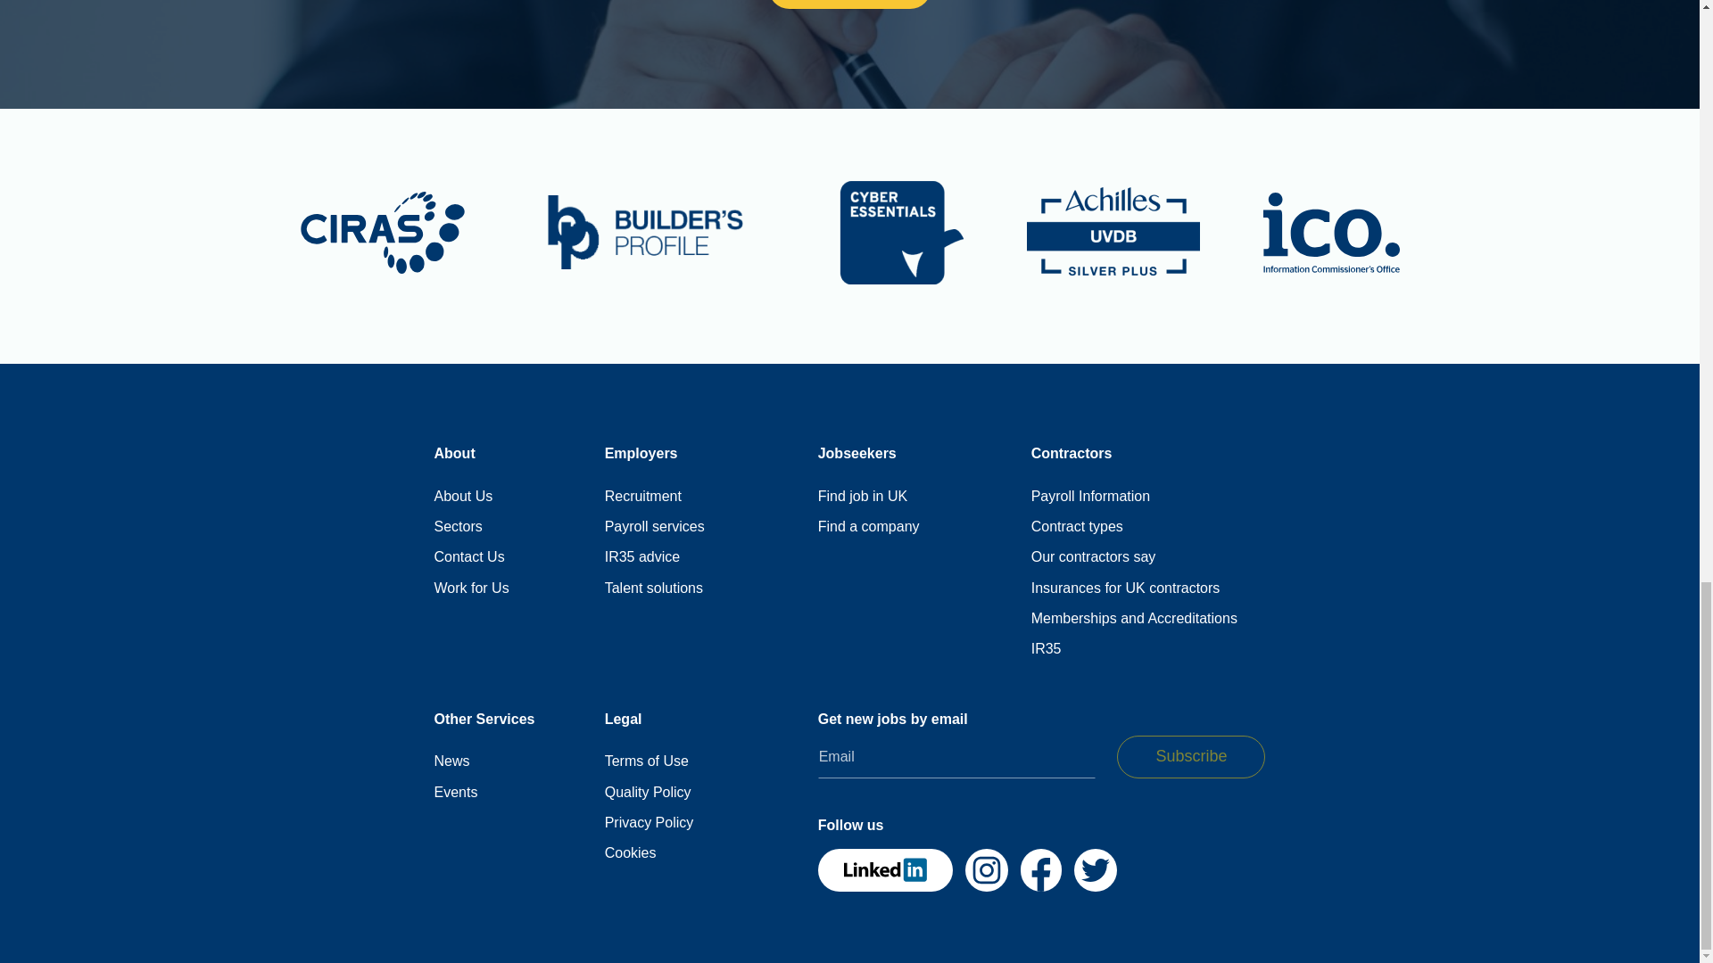  What do you see at coordinates (462, 496) in the screenshot?
I see `About Us` at bounding box center [462, 496].